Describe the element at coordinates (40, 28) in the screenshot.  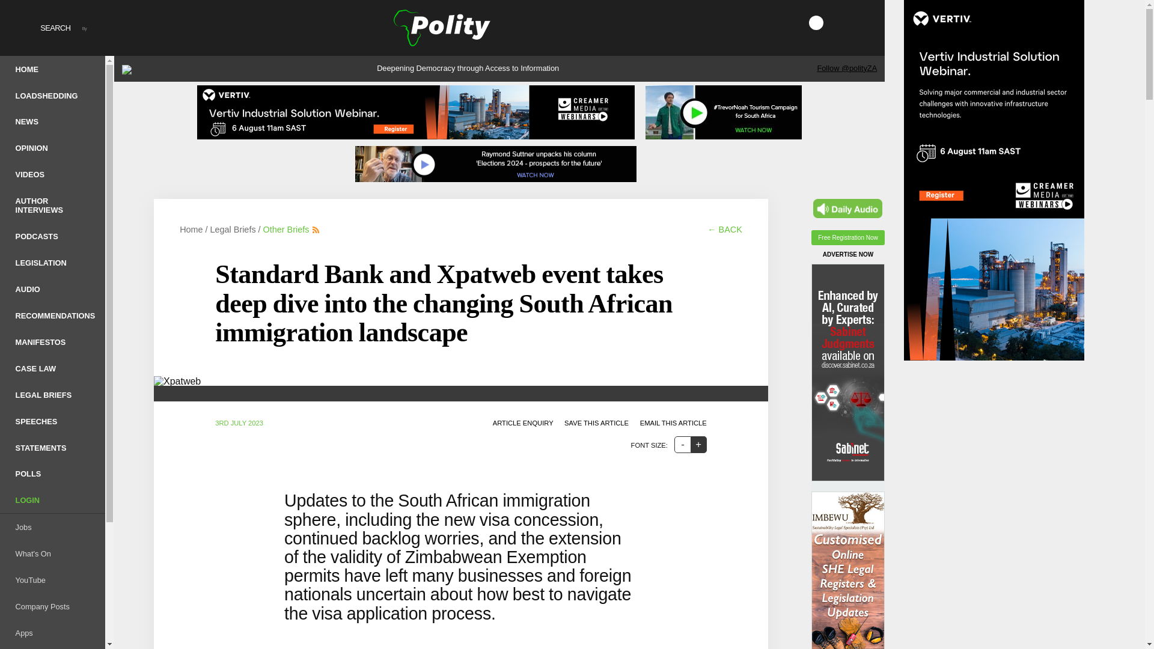
I see `SEARCH` at that location.